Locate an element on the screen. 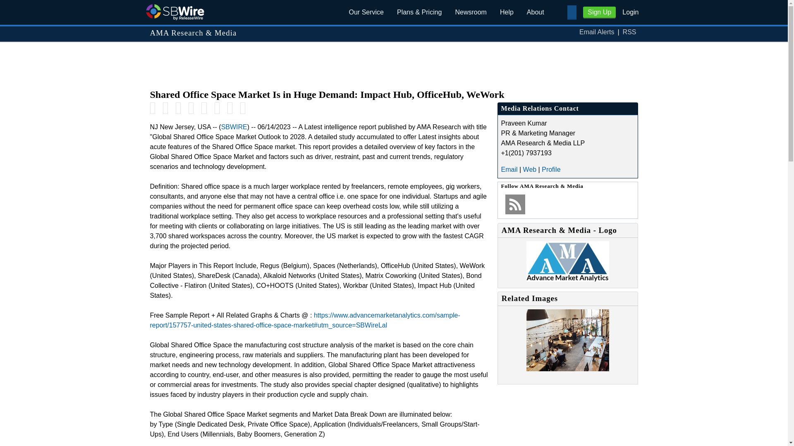  Shared Office Space Market is located at coordinates (567, 368).